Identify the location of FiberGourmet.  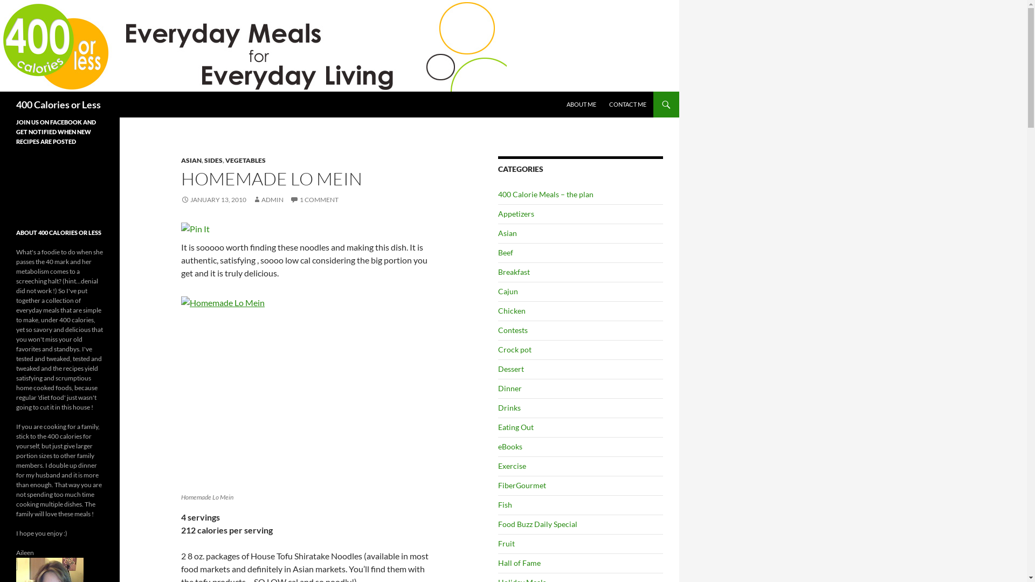
(522, 485).